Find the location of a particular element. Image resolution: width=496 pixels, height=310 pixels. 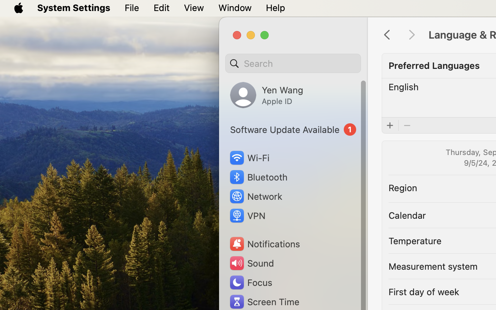

English is located at coordinates (404, 87).